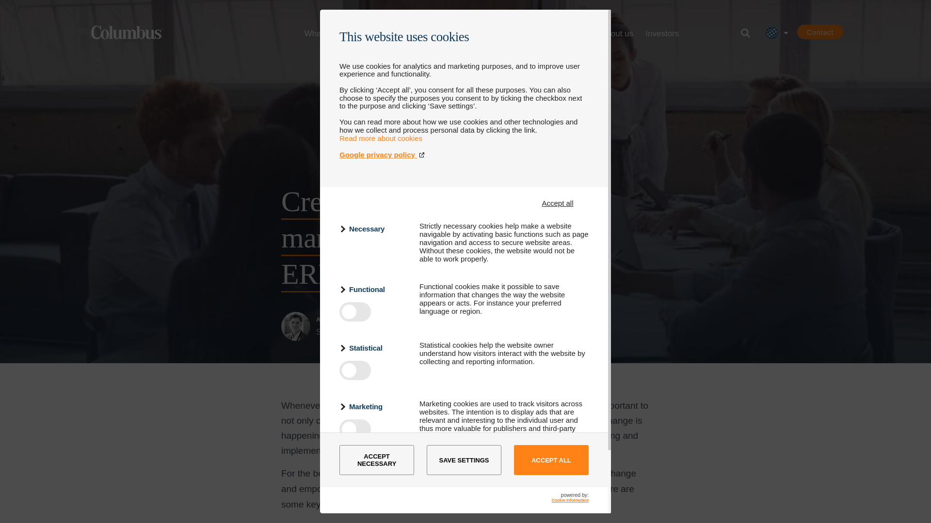  Describe the element at coordinates (373, 348) in the screenshot. I see `Statistical` at that location.